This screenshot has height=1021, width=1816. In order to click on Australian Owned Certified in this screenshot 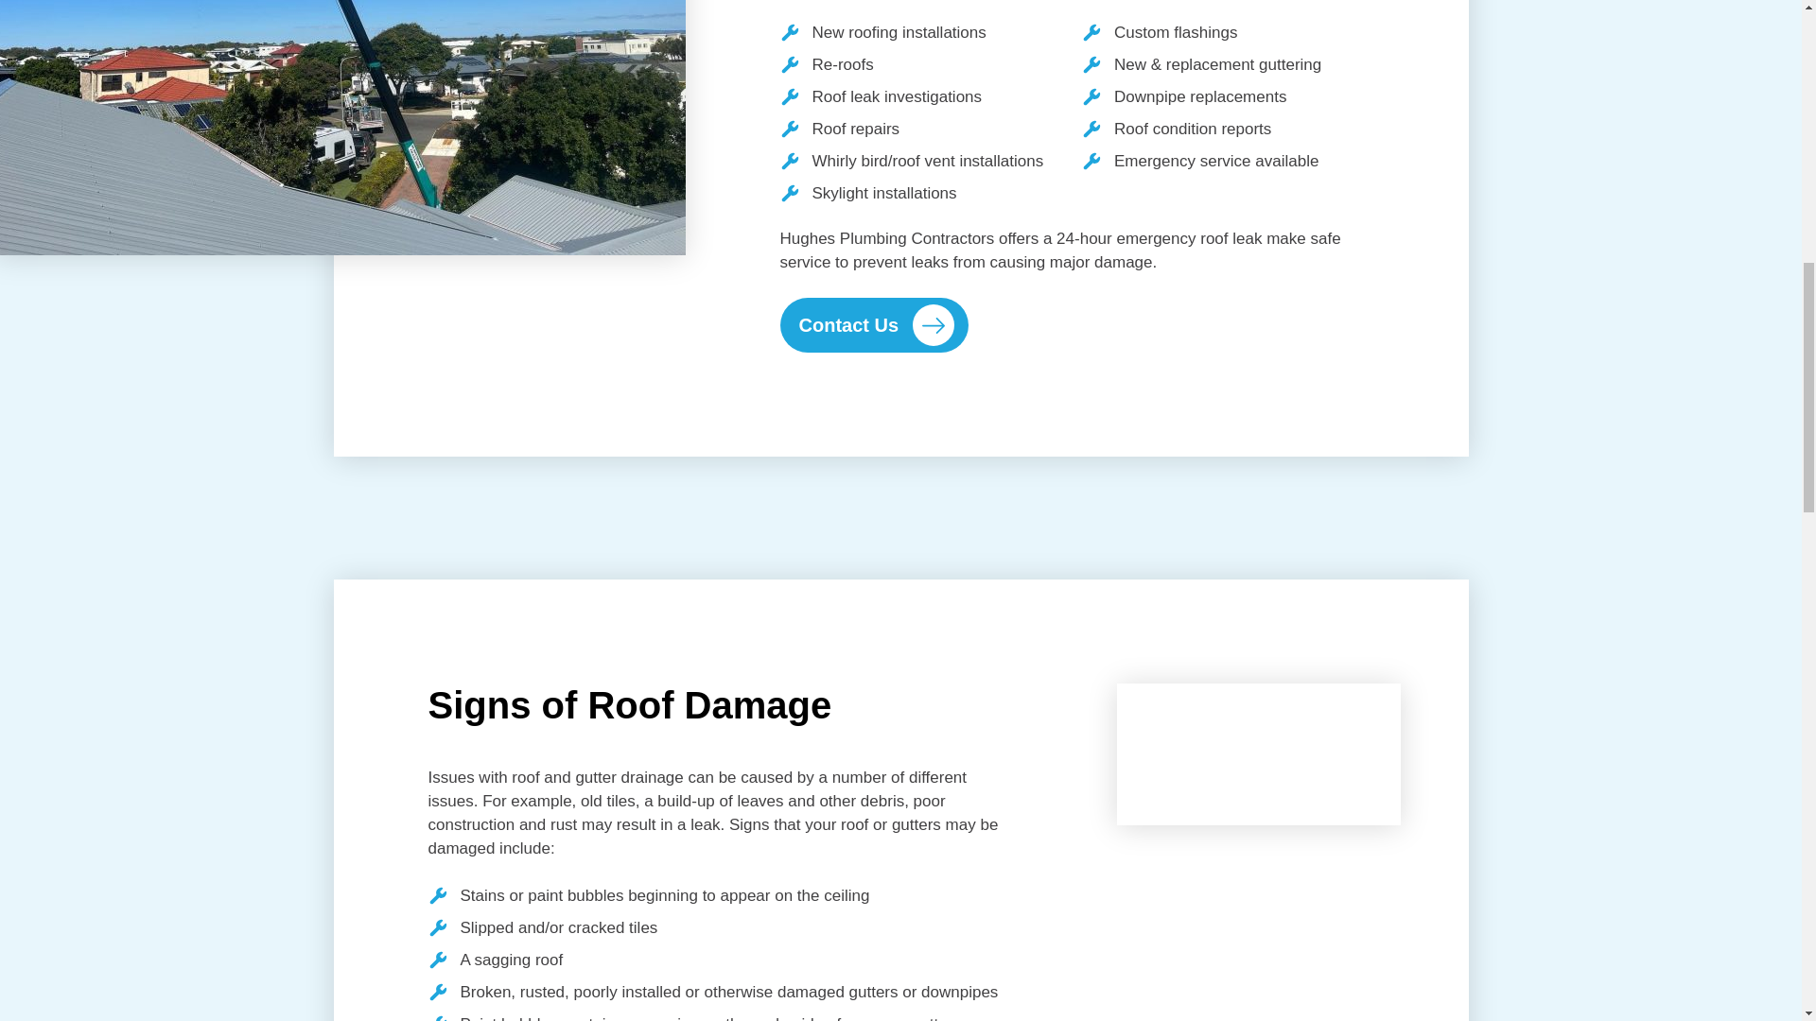, I will do `click(1307, 368)`.